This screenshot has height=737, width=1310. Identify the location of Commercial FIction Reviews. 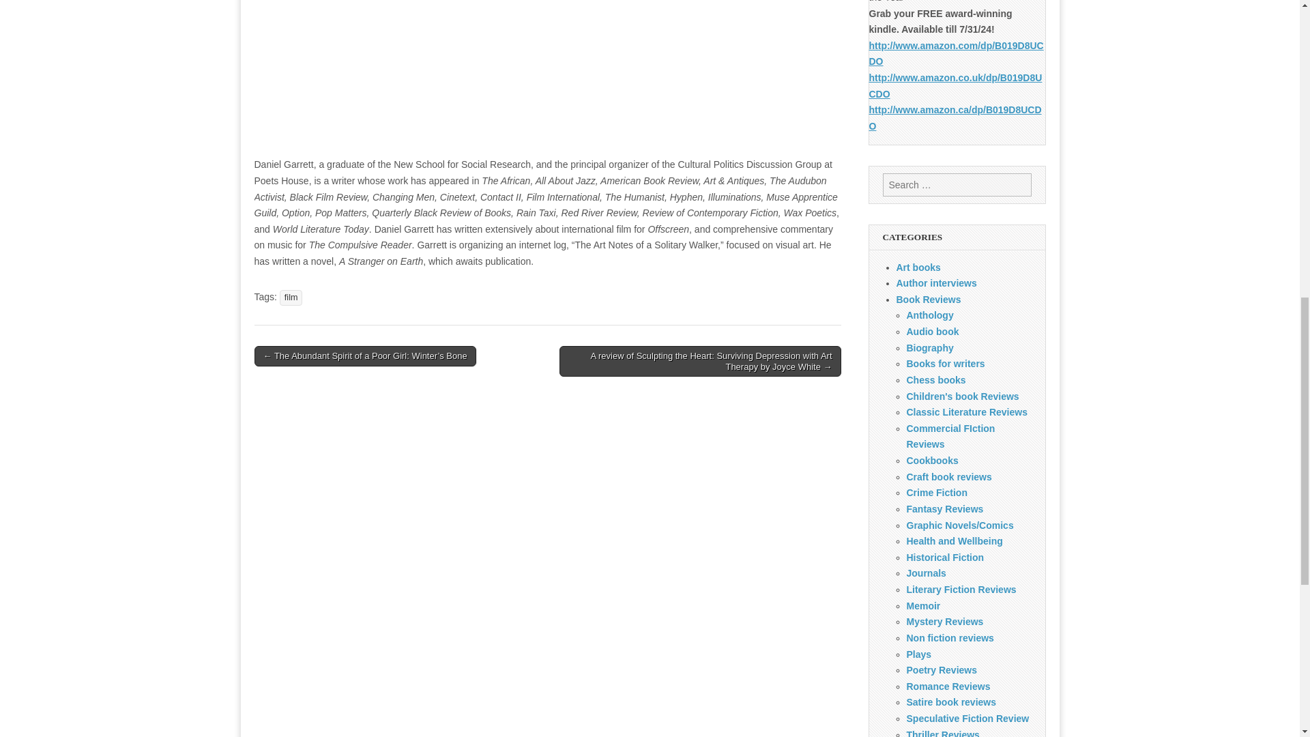
(950, 436).